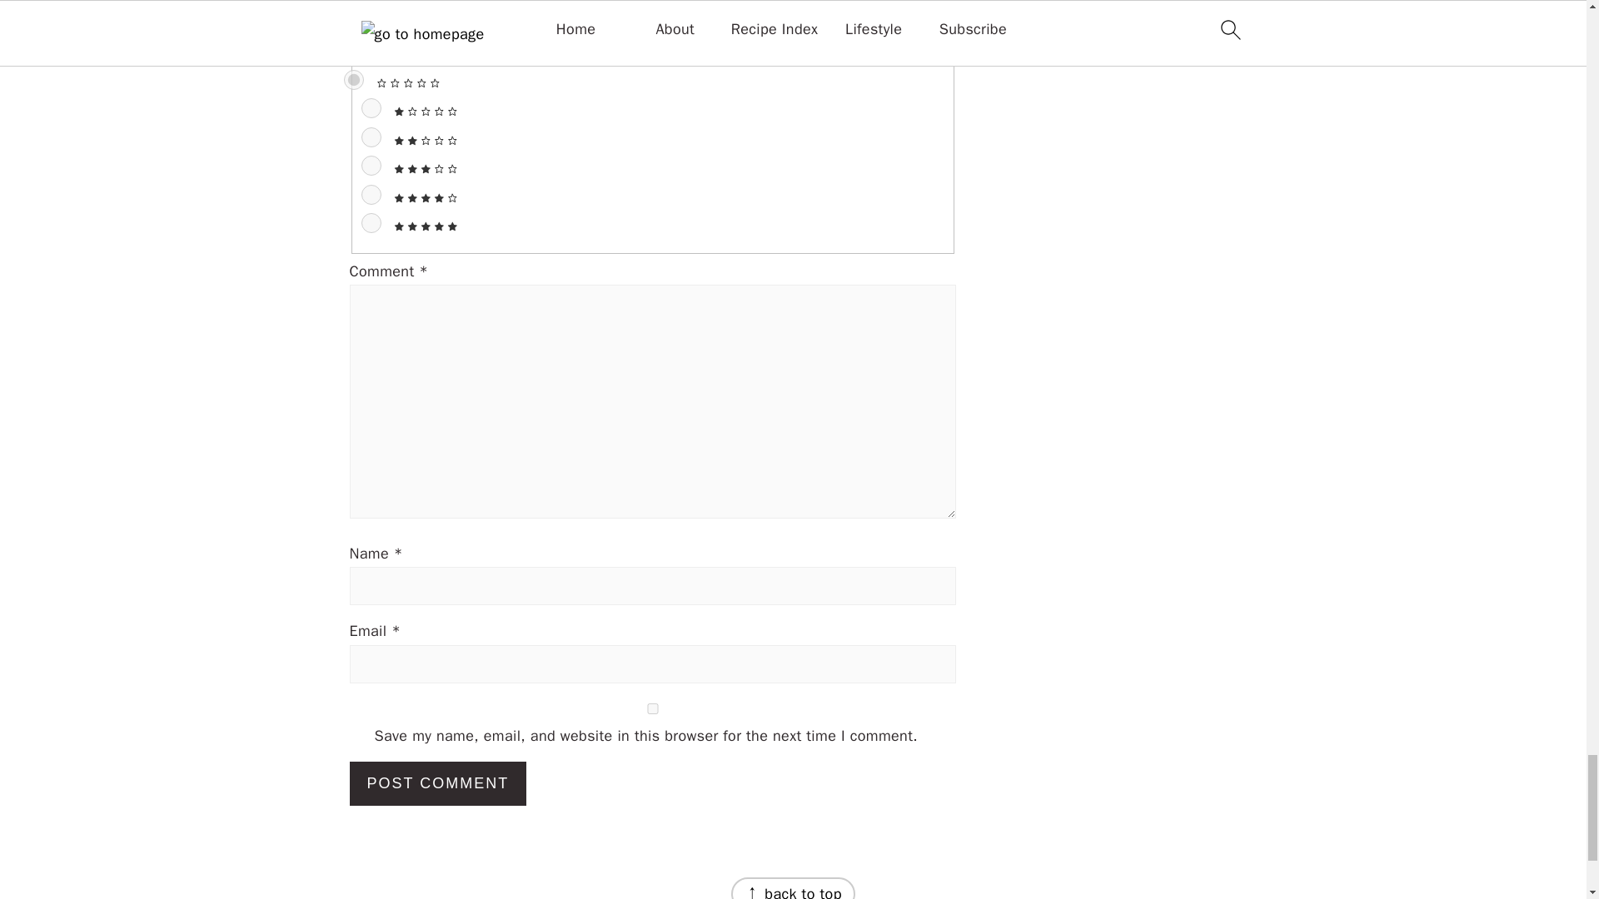 The height and width of the screenshot is (899, 1599). Describe the element at coordinates (371, 165) in the screenshot. I see `3` at that location.